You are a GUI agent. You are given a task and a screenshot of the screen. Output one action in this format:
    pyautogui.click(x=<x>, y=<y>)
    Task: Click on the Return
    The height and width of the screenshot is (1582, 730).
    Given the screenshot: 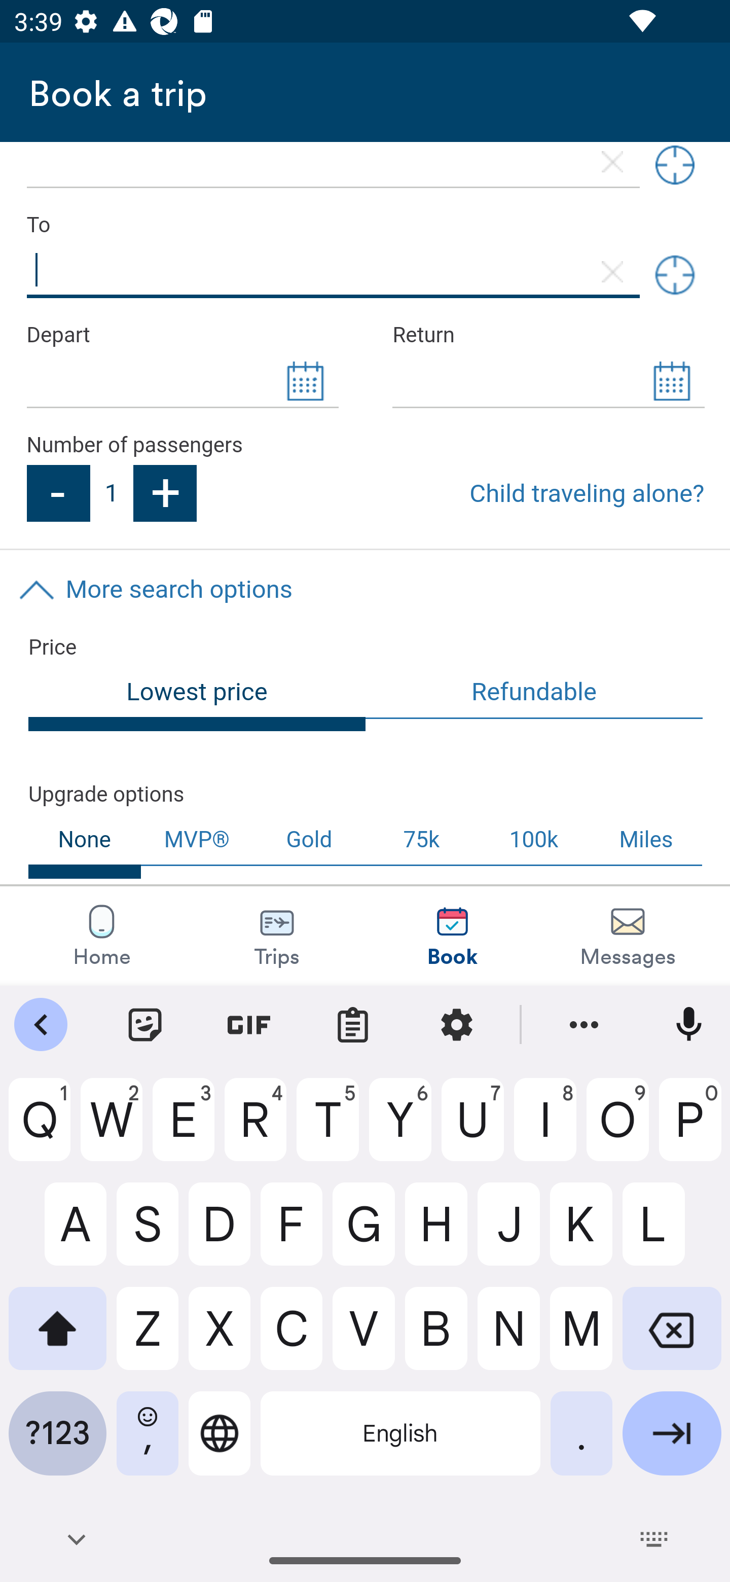 What is the action you would take?
    pyautogui.click(x=549, y=335)
    